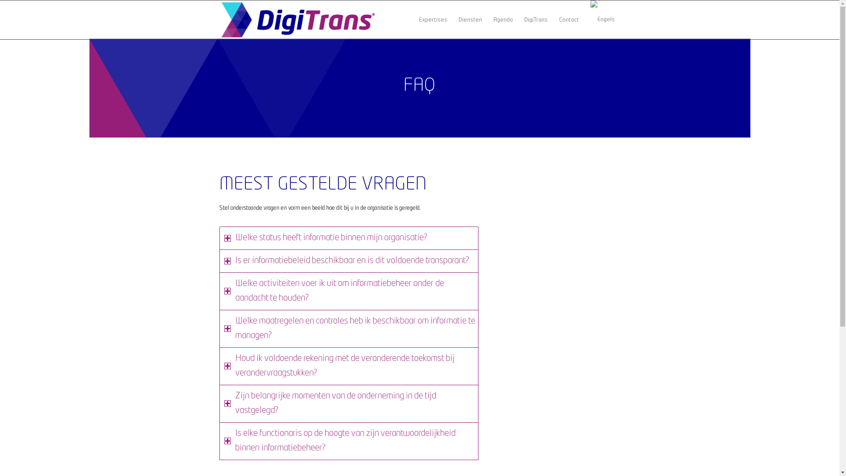 The width and height of the screenshot is (846, 476). What do you see at coordinates (536, 20) in the screenshot?
I see `DigiTrans` at bounding box center [536, 20].